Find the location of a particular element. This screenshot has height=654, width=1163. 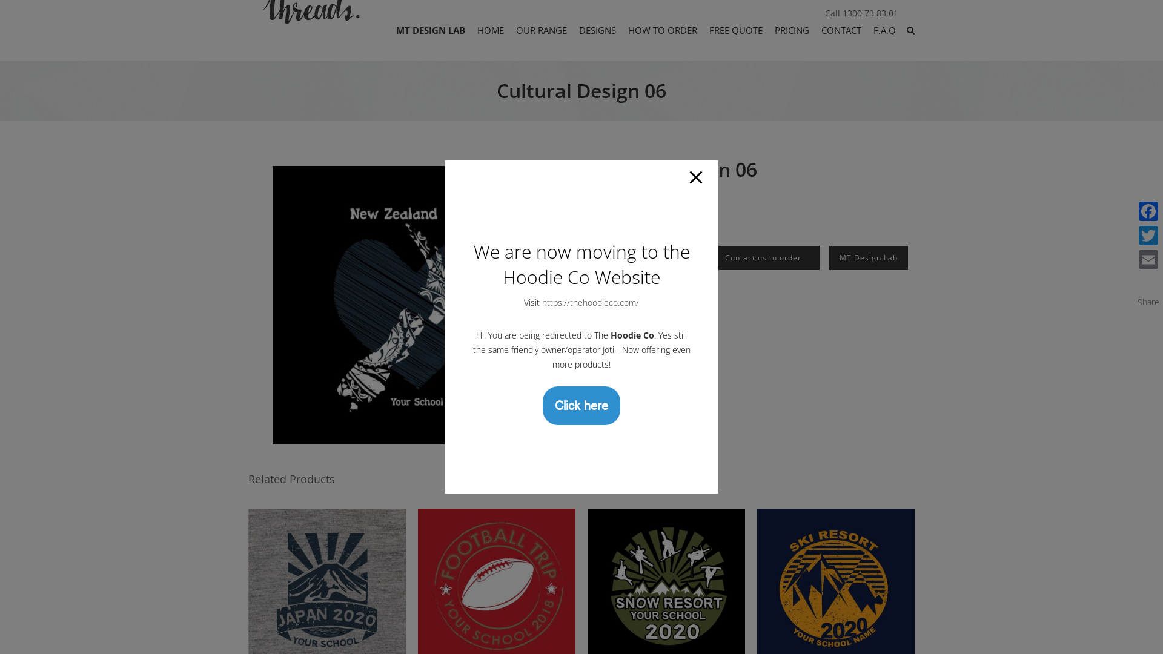

Facebook is located at coordinates (1148, 211).